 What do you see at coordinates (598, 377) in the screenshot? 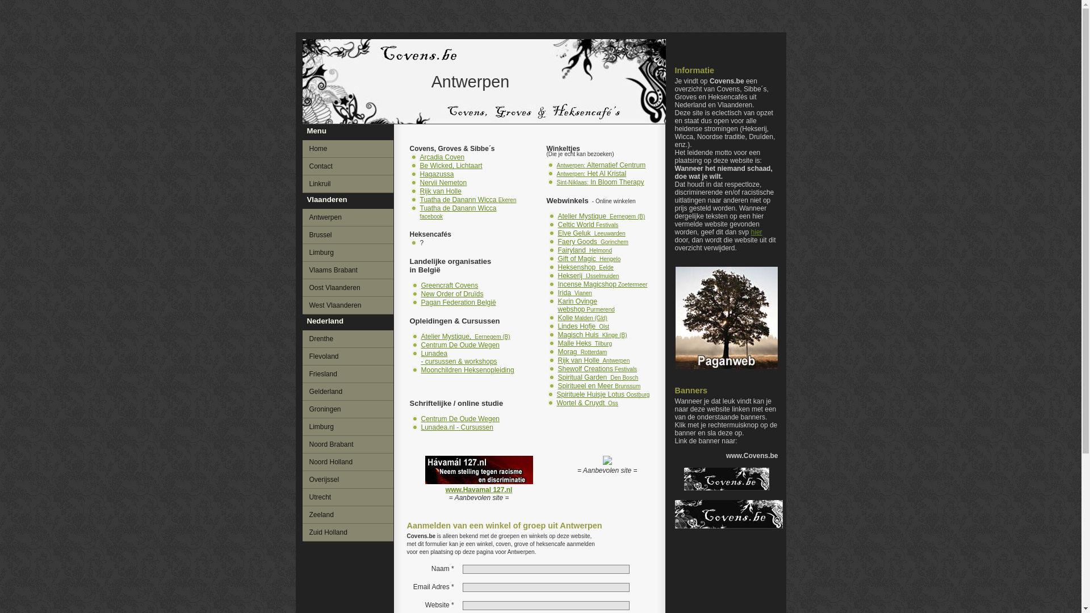
I see `Spiritual Garden  Den Bosch` at bounding box center [598, 377].